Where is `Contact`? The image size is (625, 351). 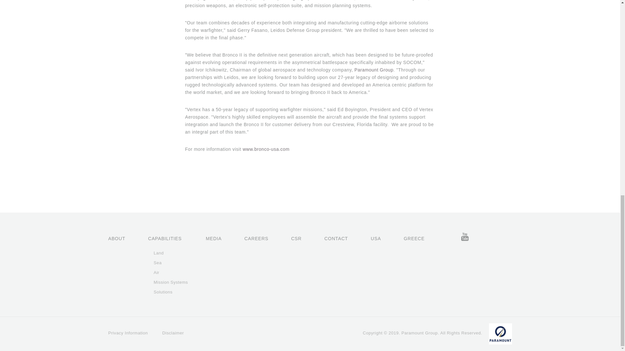
Contact is located at coordinates (339, 238).